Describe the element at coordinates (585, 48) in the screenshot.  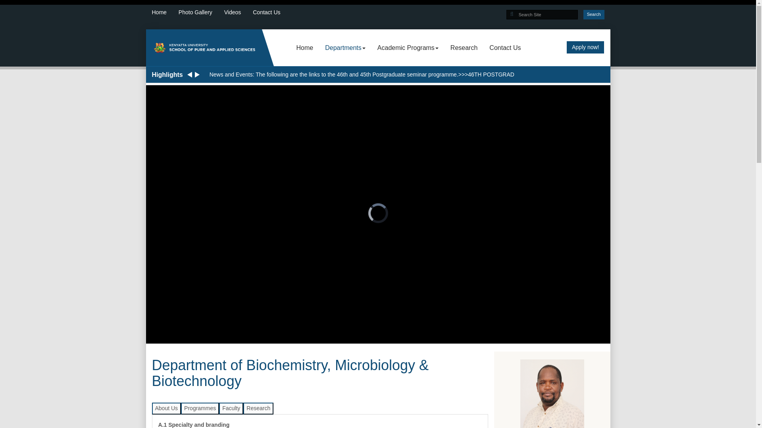
I see `Apply now!` at that location.